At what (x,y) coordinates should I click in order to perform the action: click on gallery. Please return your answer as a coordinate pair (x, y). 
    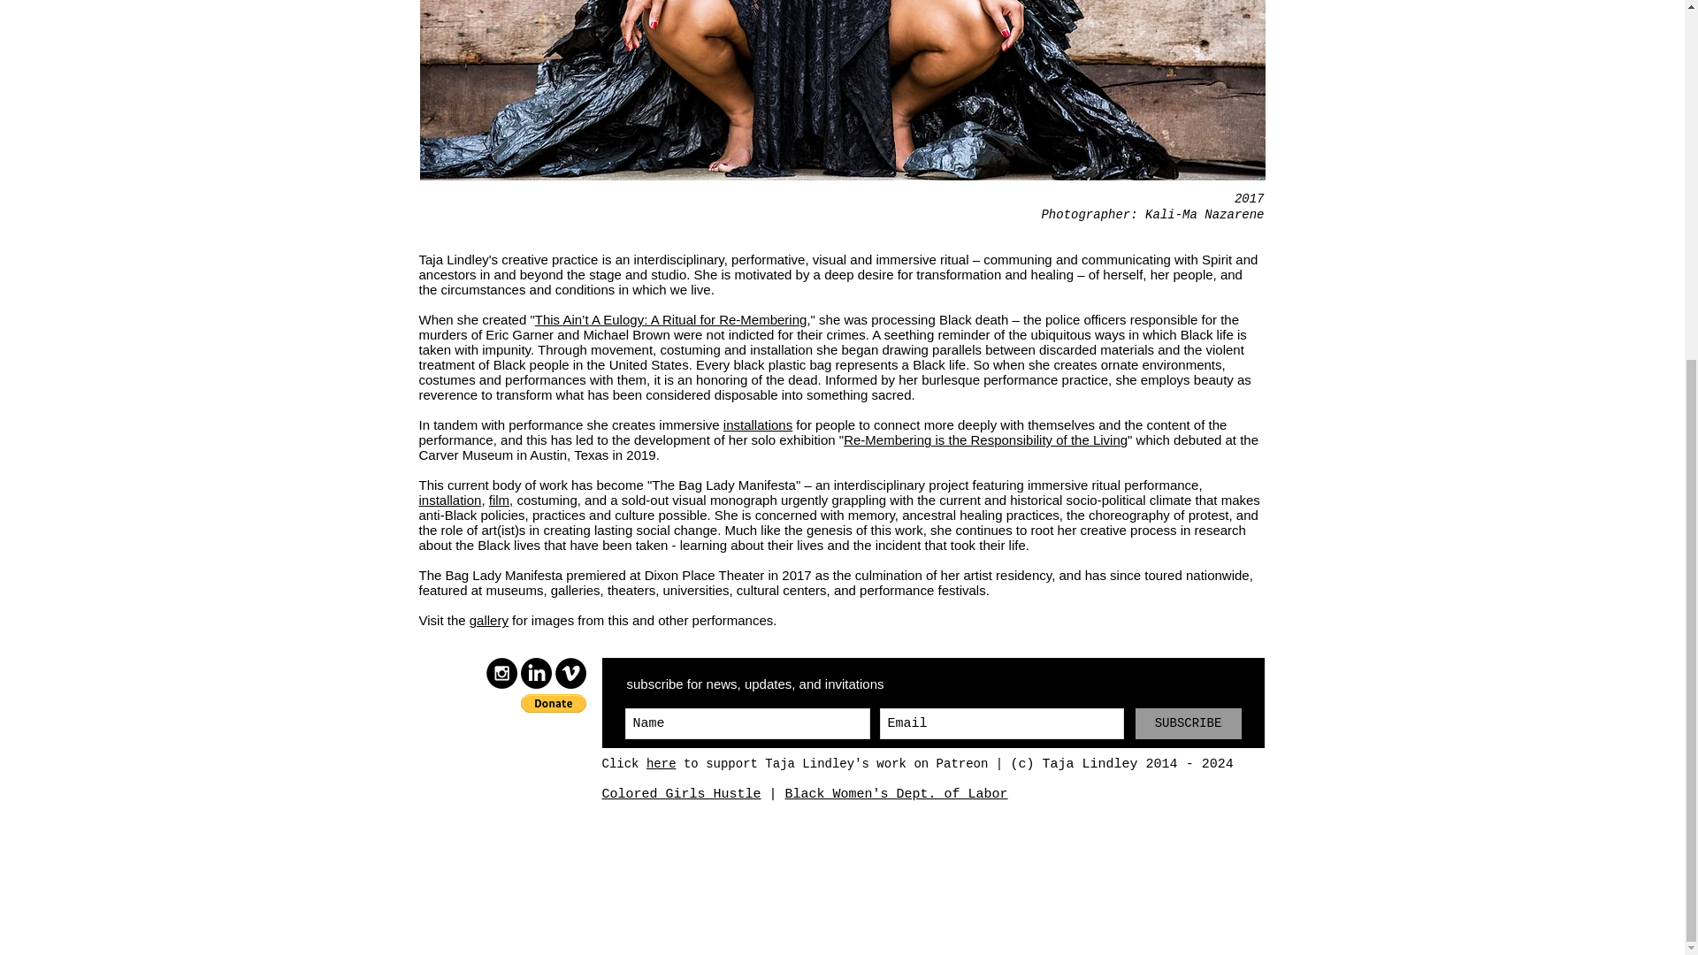
    Looking at the image, I should click on (488, 620).